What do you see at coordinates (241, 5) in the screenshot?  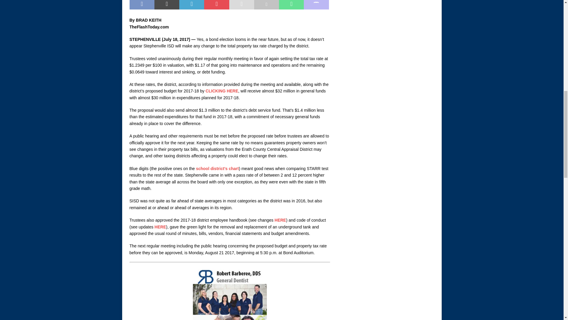 I see `Send this article to a friend` at bounding box center [241, 5].